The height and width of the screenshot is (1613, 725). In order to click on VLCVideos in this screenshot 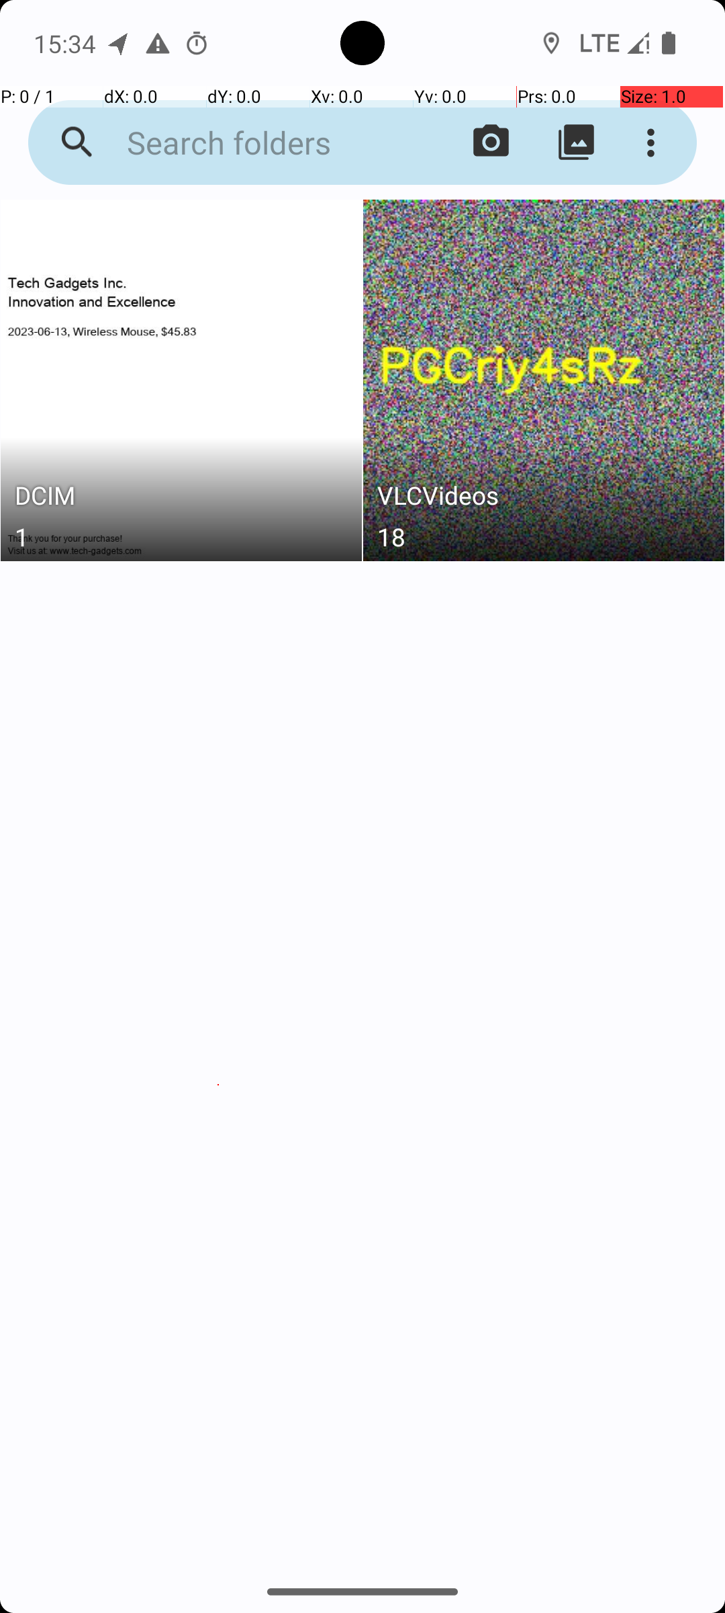, I will do `click(544, 499)`.